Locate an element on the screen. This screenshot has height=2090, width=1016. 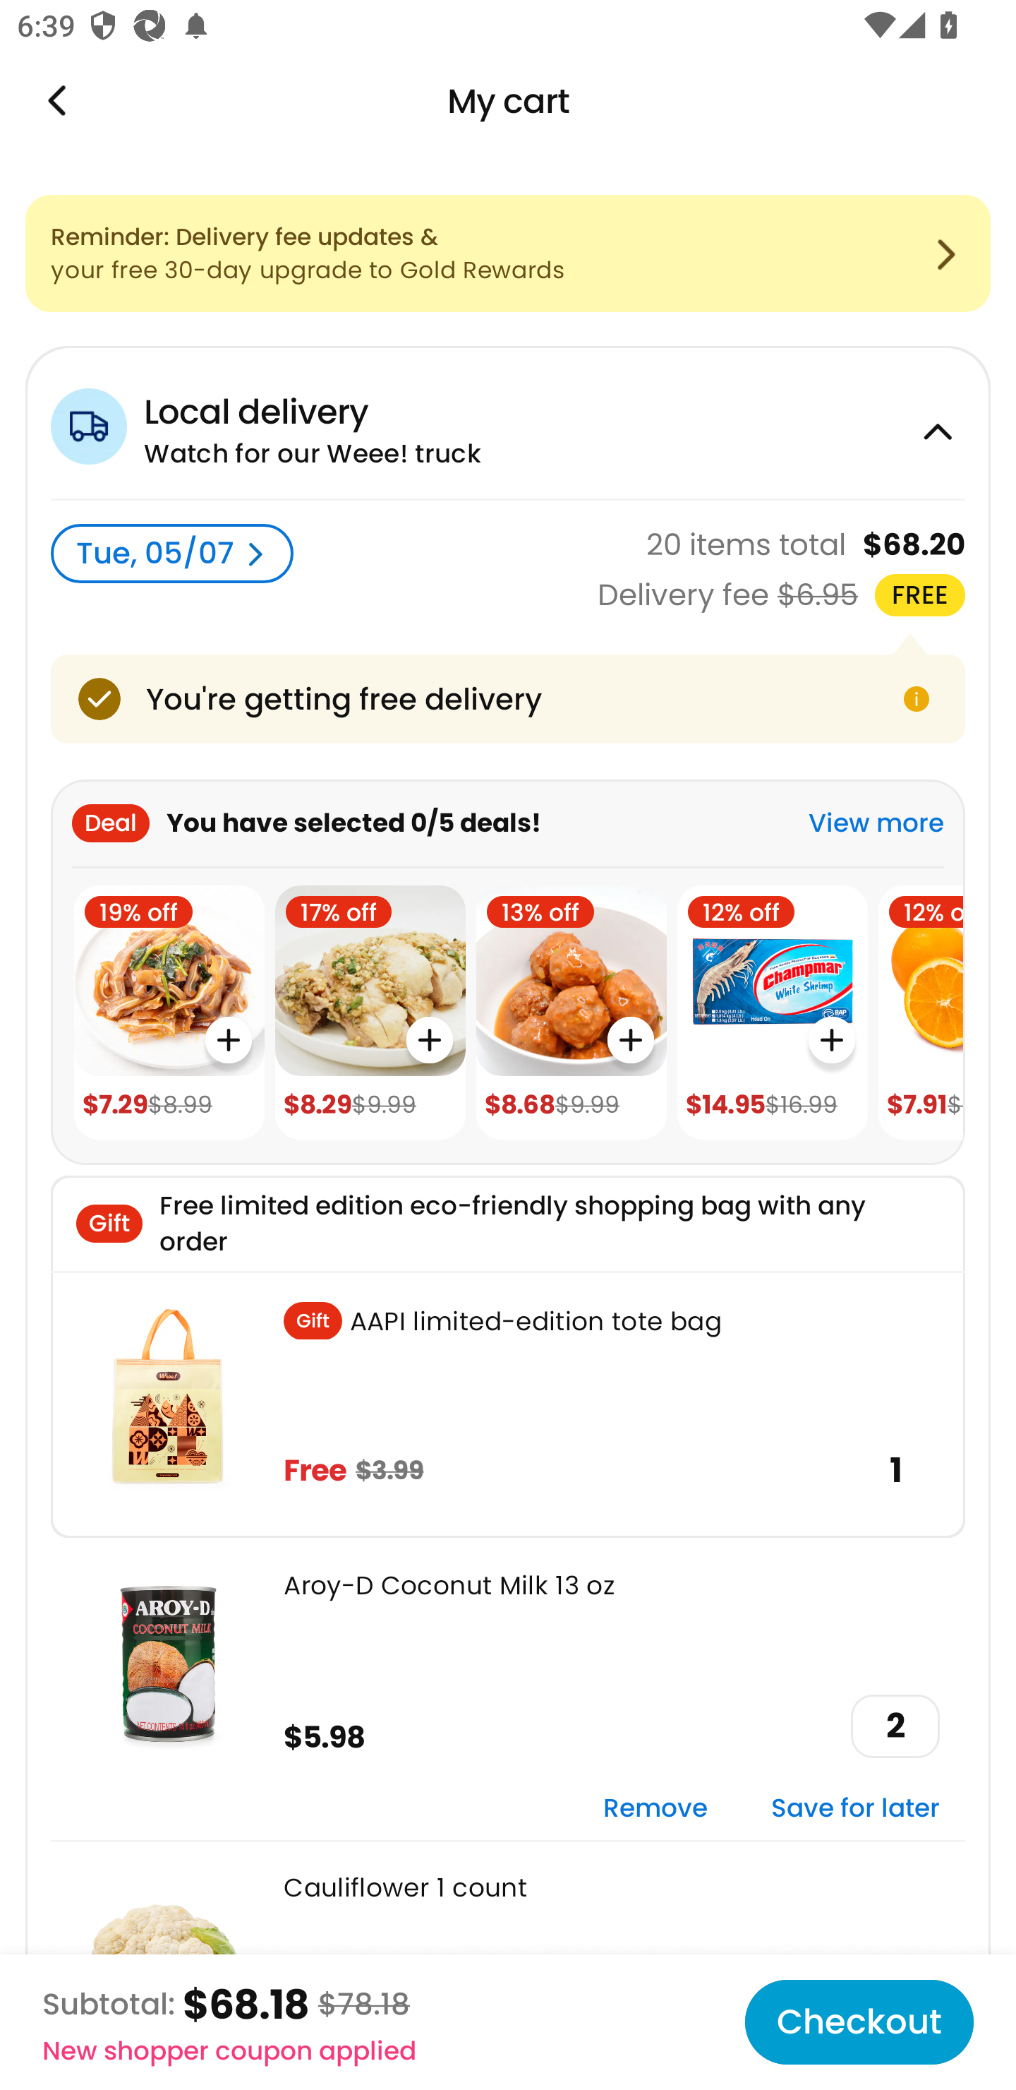
Local delivery Watch for our Weee! truck is located at coordinates (508, 423).